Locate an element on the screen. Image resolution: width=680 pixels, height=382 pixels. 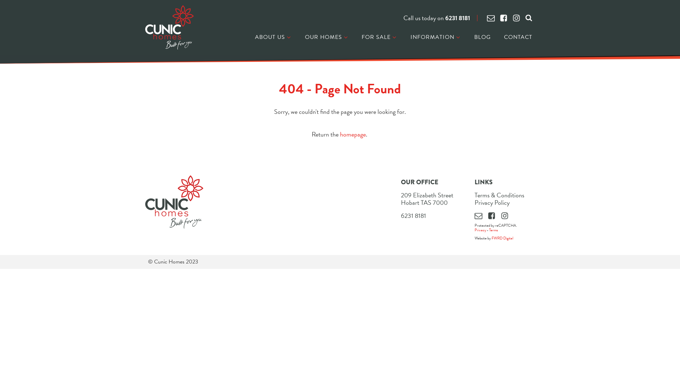
FOR SALE is located at coordinates (380, 37).